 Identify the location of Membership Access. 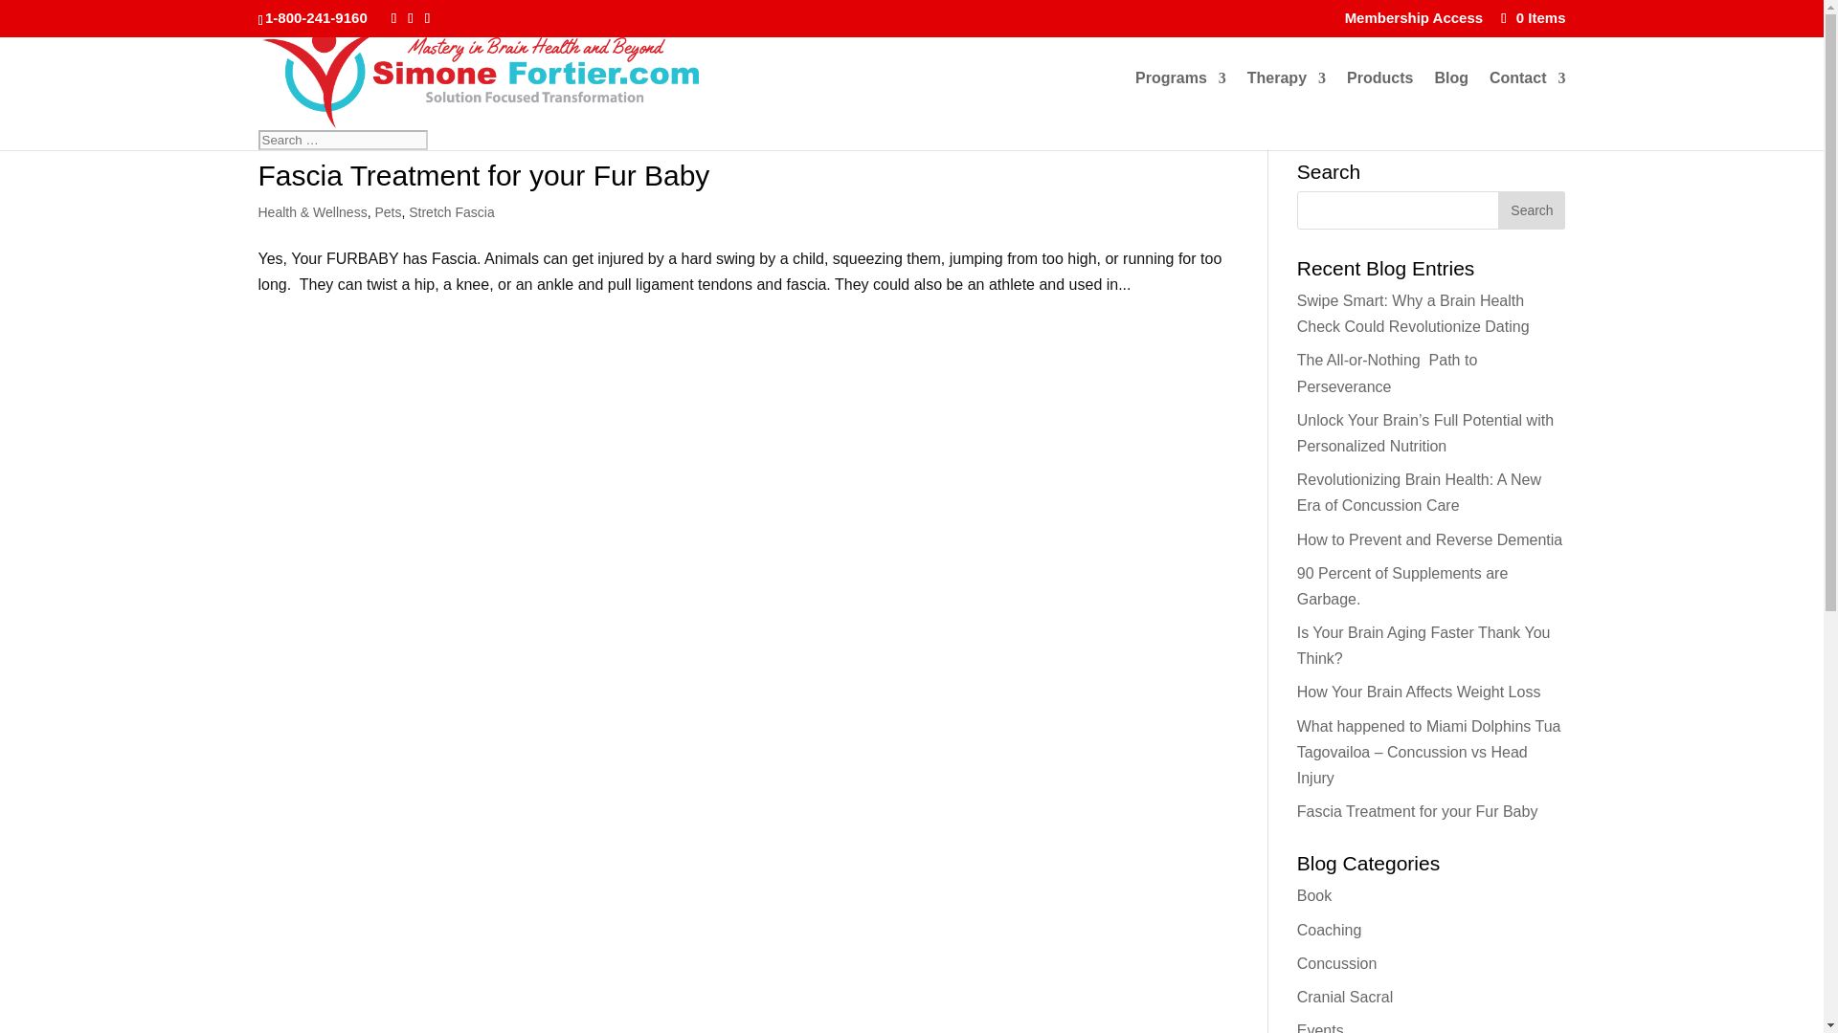
(1414, 22).